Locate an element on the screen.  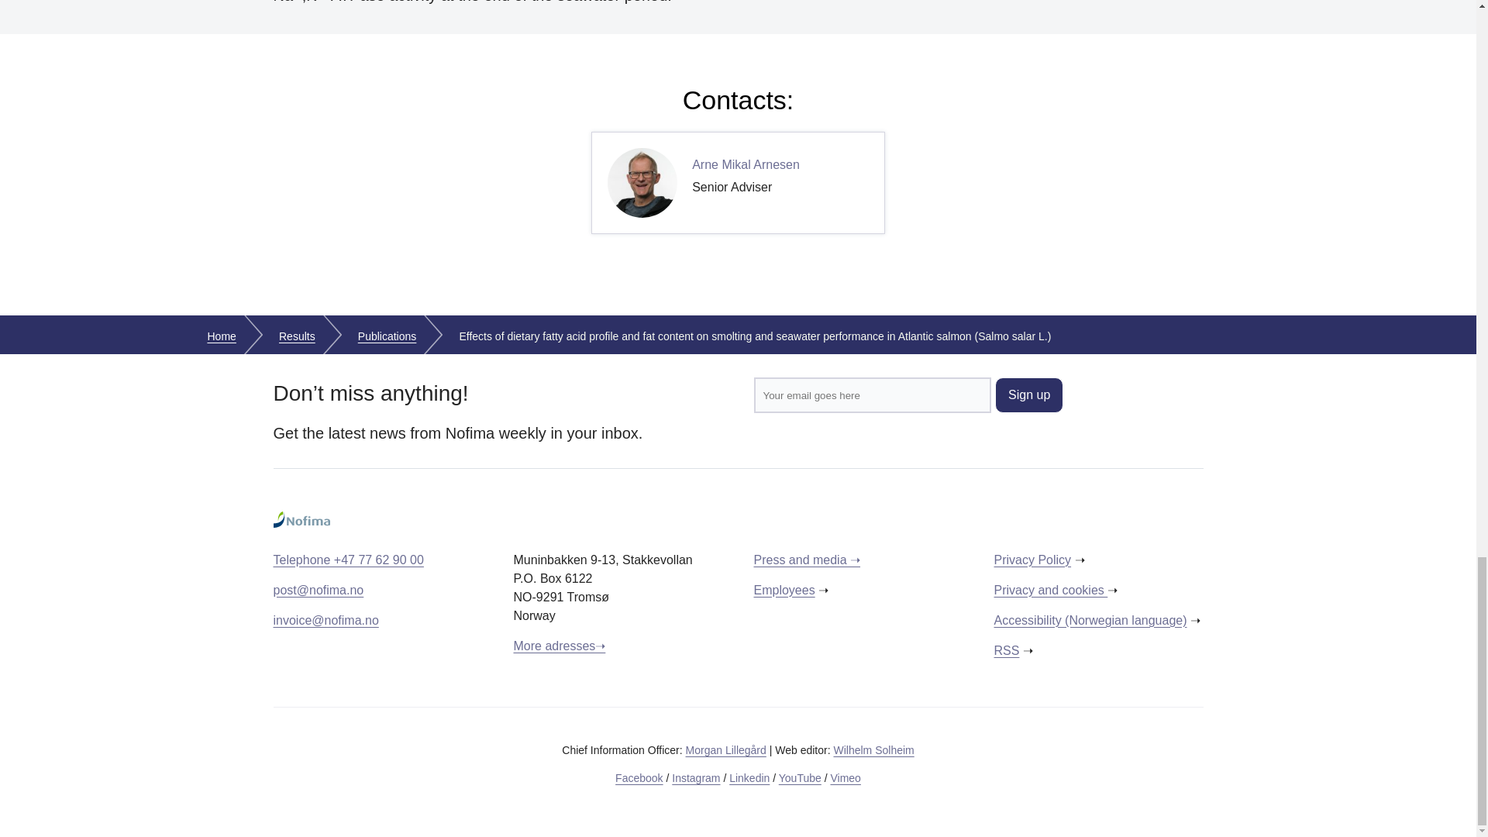
Go to Results. is located at coordinates (222, 336).